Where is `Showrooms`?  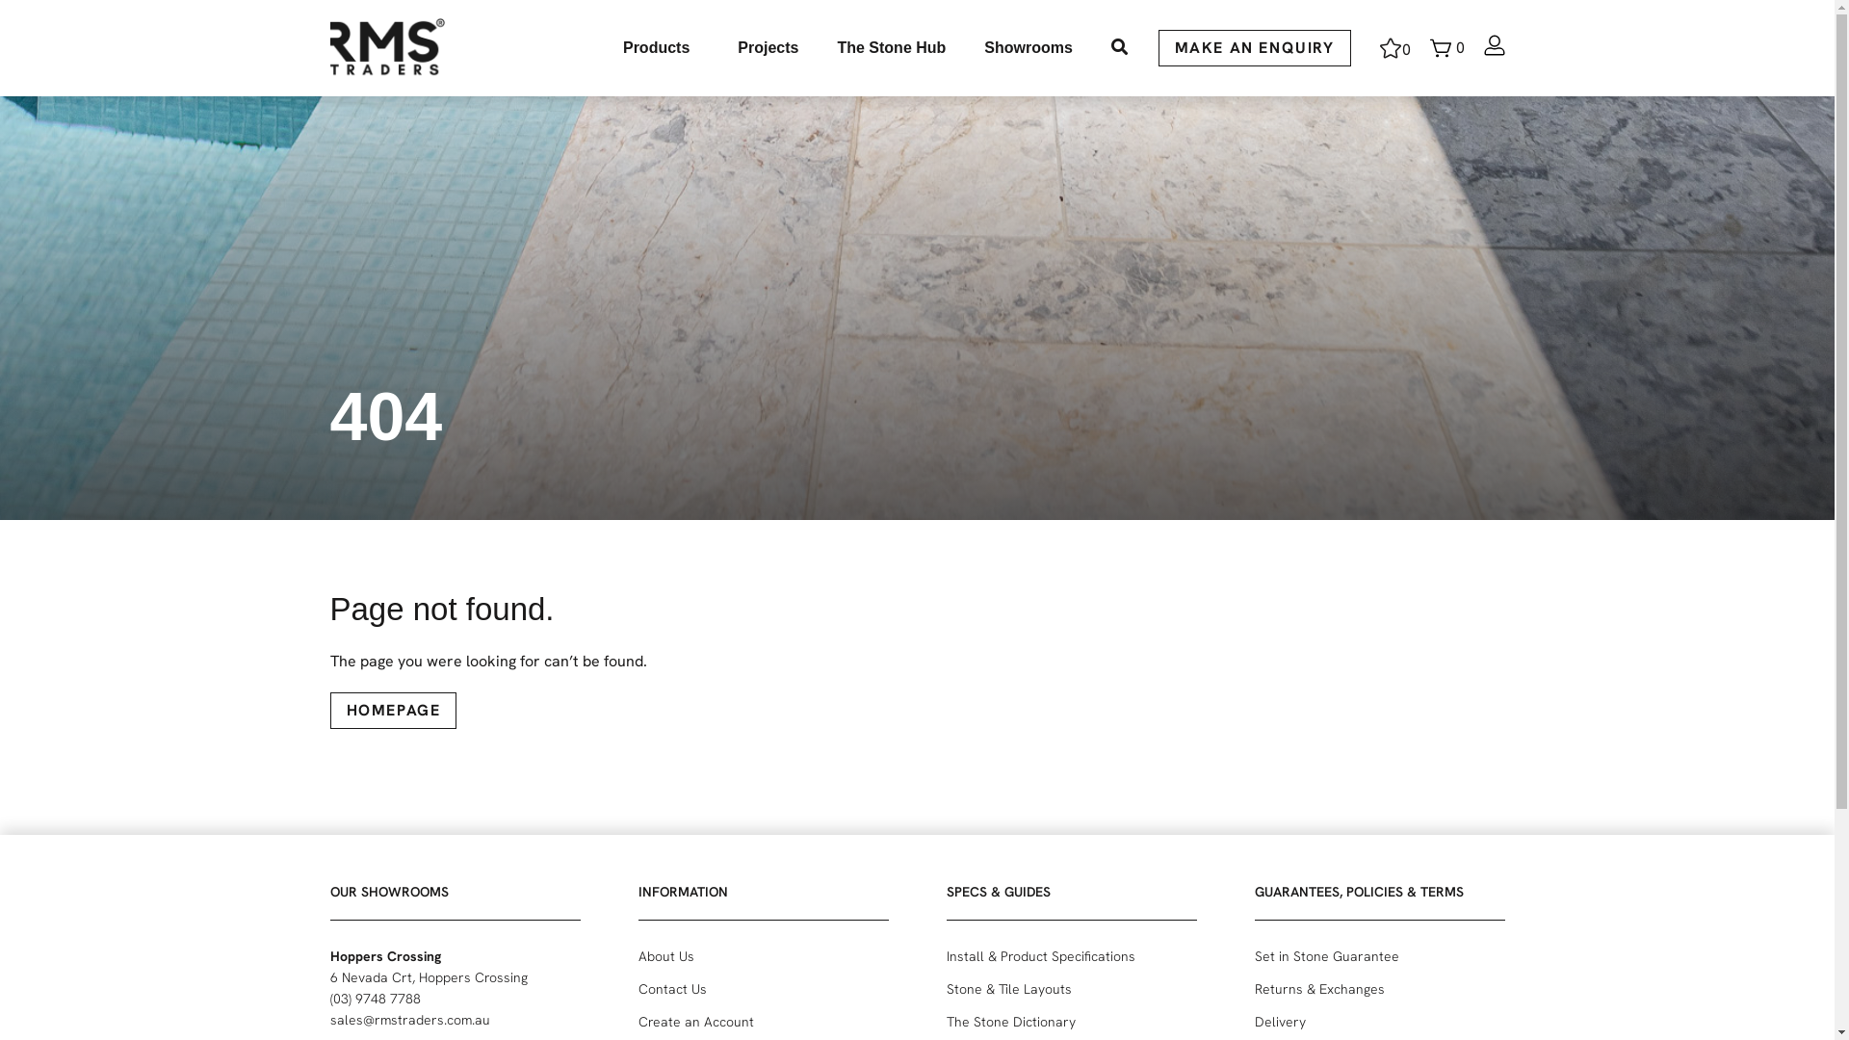
Showrooms is located at coordinates (1029, 48).